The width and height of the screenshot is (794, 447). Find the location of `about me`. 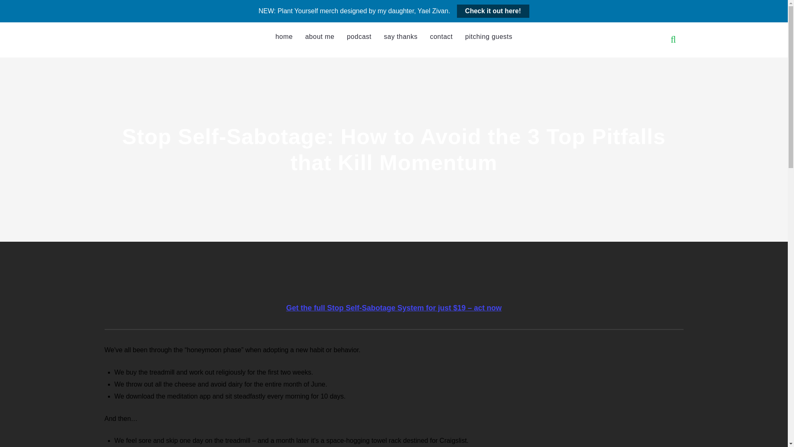

about me is located at coordinates (320, 37).